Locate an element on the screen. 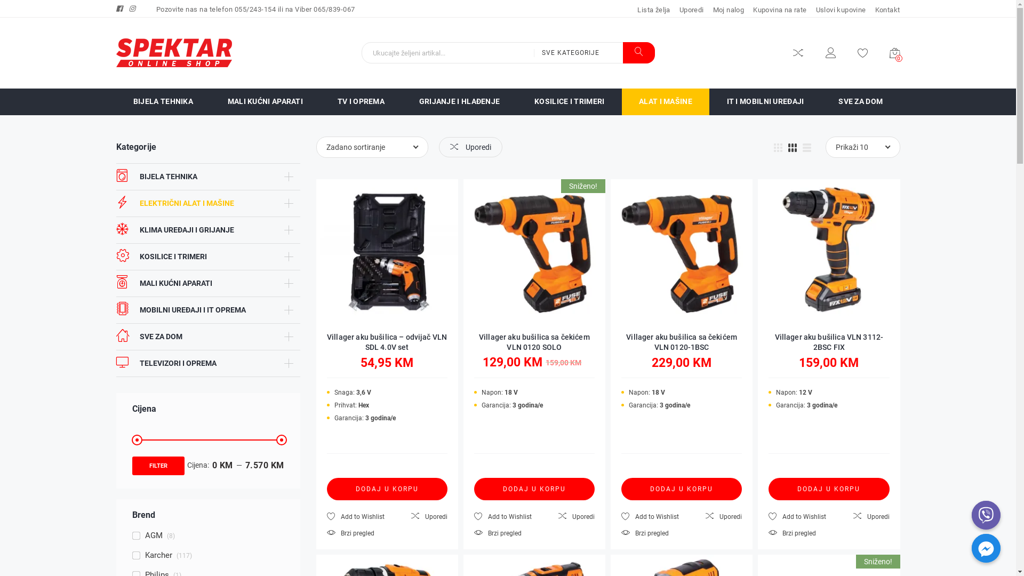 The height and width of the screenshot is (576, 1024). TELEVIZORI I OPREMA is located at coordinates (166, 364).